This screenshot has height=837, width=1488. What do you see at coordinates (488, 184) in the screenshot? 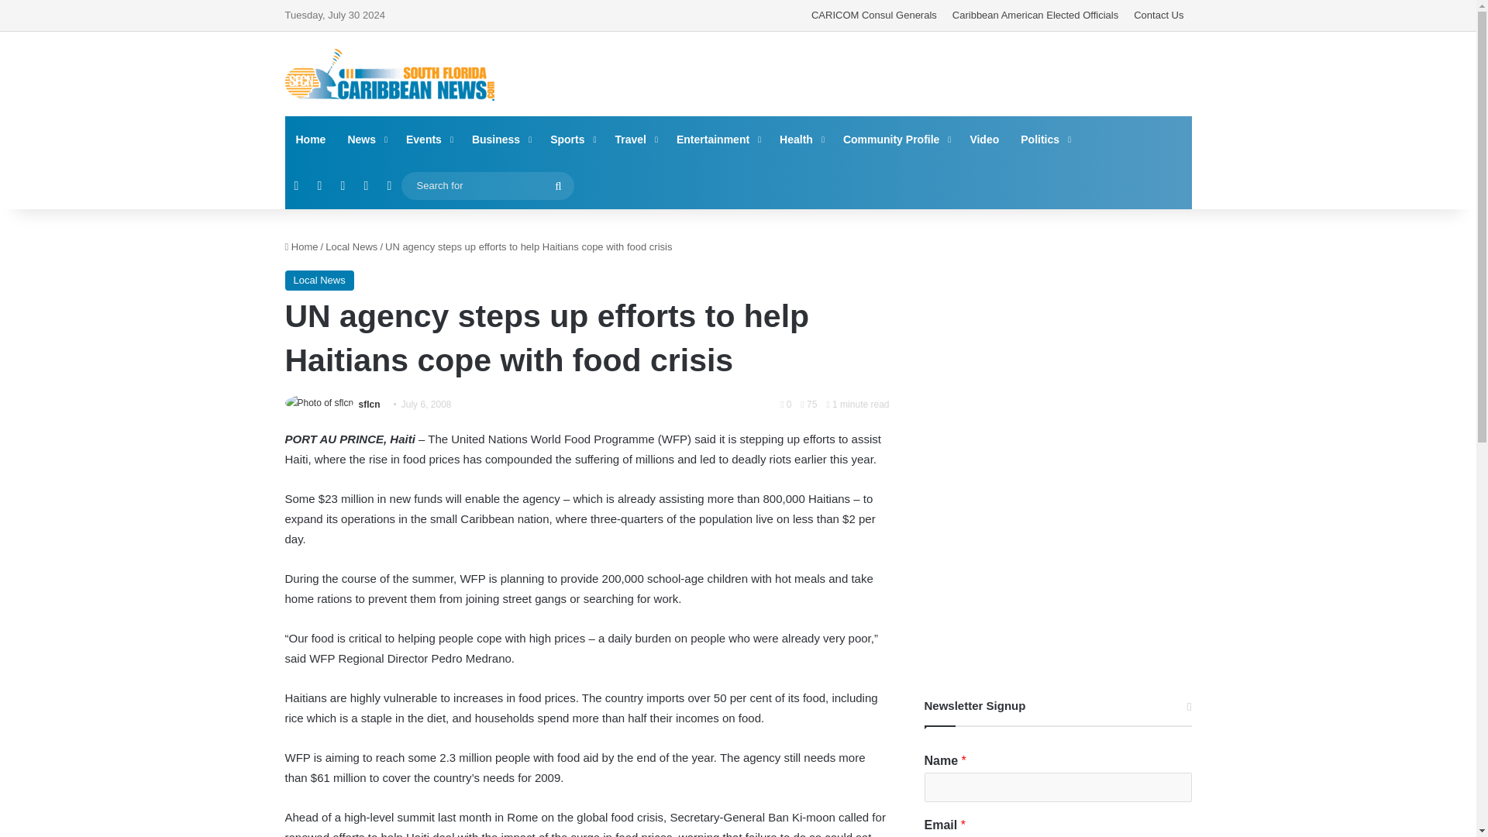
I see `Search for` at bounding box center [488, 184].